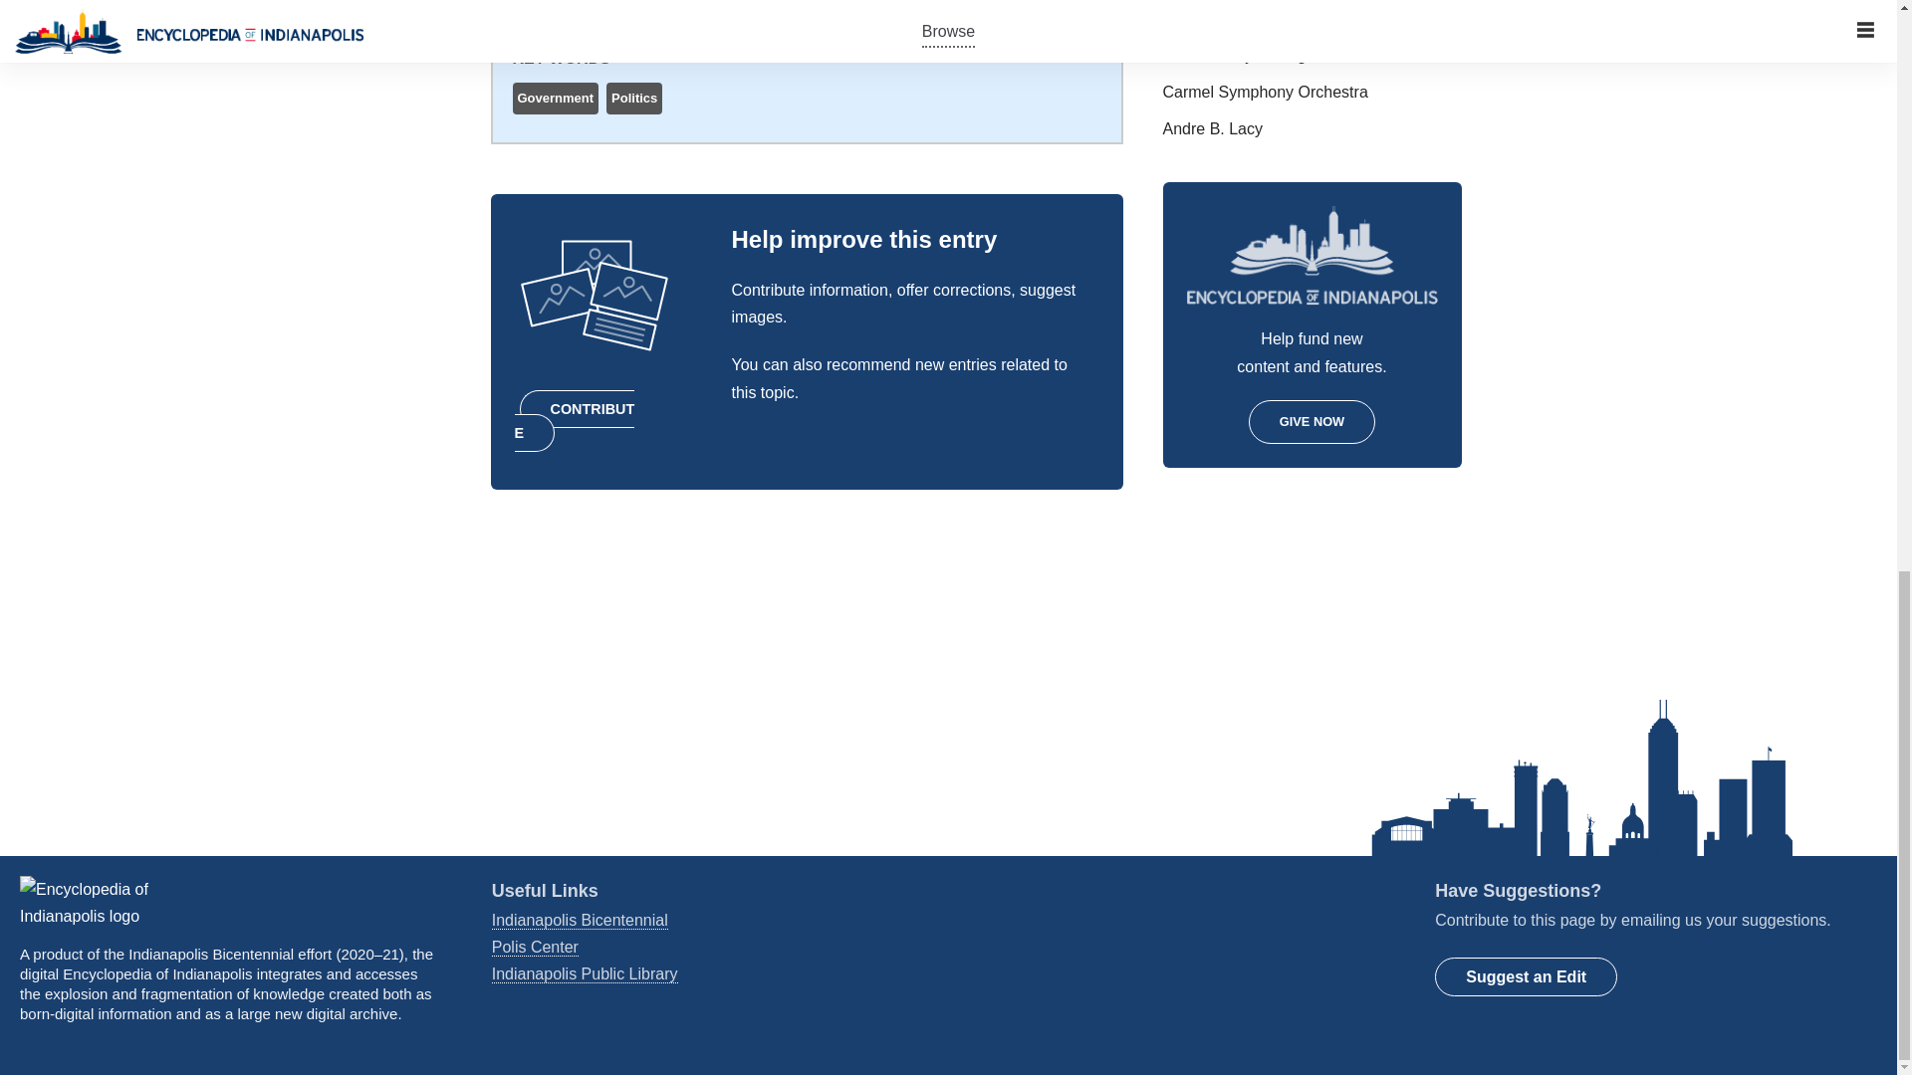  I want to click on Politics, so click(634, 98).